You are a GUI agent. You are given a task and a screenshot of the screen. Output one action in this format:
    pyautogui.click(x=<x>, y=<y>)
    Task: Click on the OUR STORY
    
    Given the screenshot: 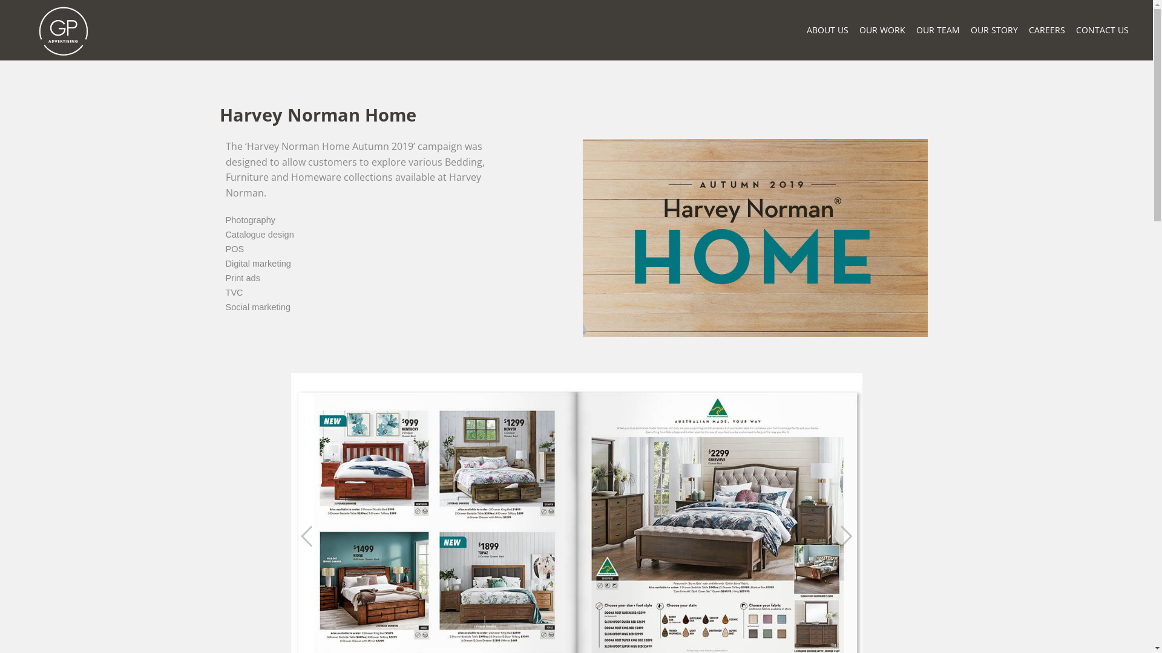 What is the action you would take?
    pyautogui.click(x=994, y=30)
    